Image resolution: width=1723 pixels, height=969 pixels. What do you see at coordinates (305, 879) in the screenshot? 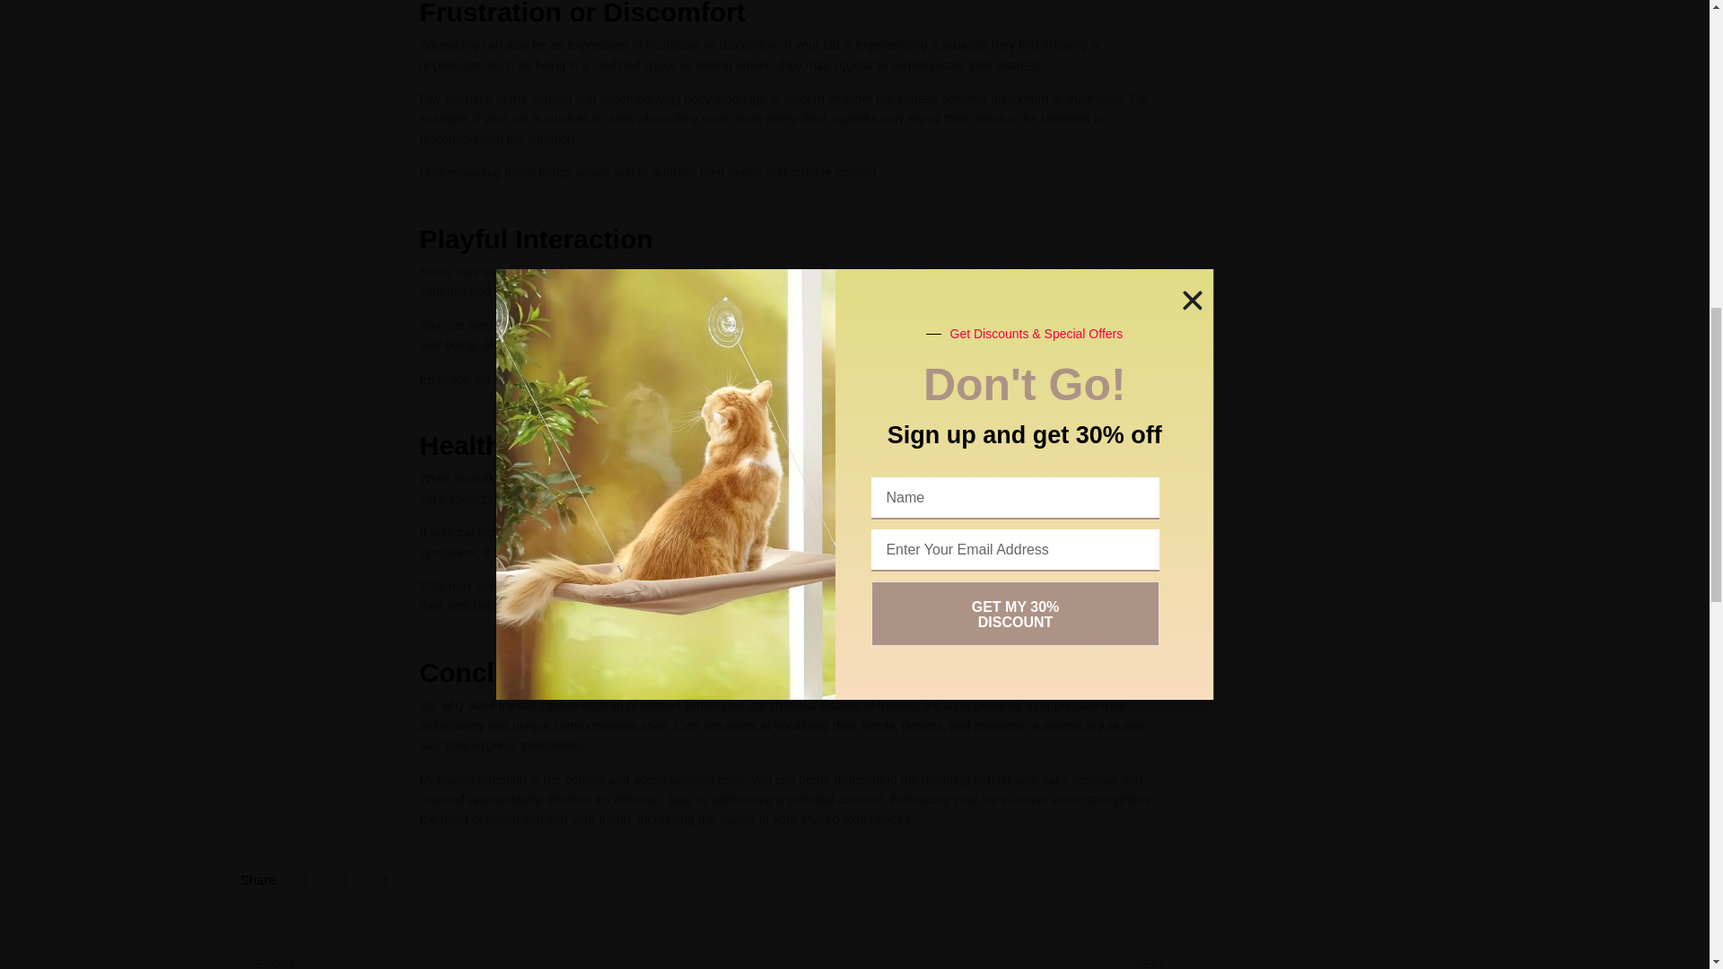
I see `Facebook` at bounding box center [305, 879].